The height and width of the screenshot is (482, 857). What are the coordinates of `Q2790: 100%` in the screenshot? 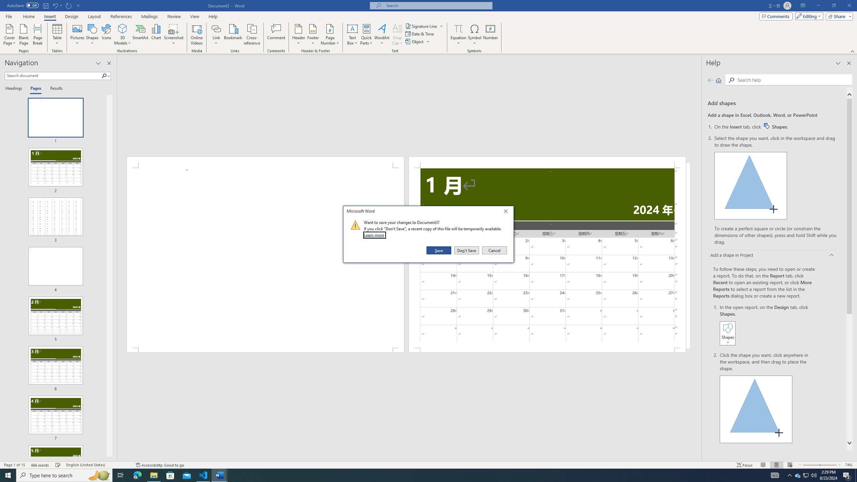 It's located at (459, 28).